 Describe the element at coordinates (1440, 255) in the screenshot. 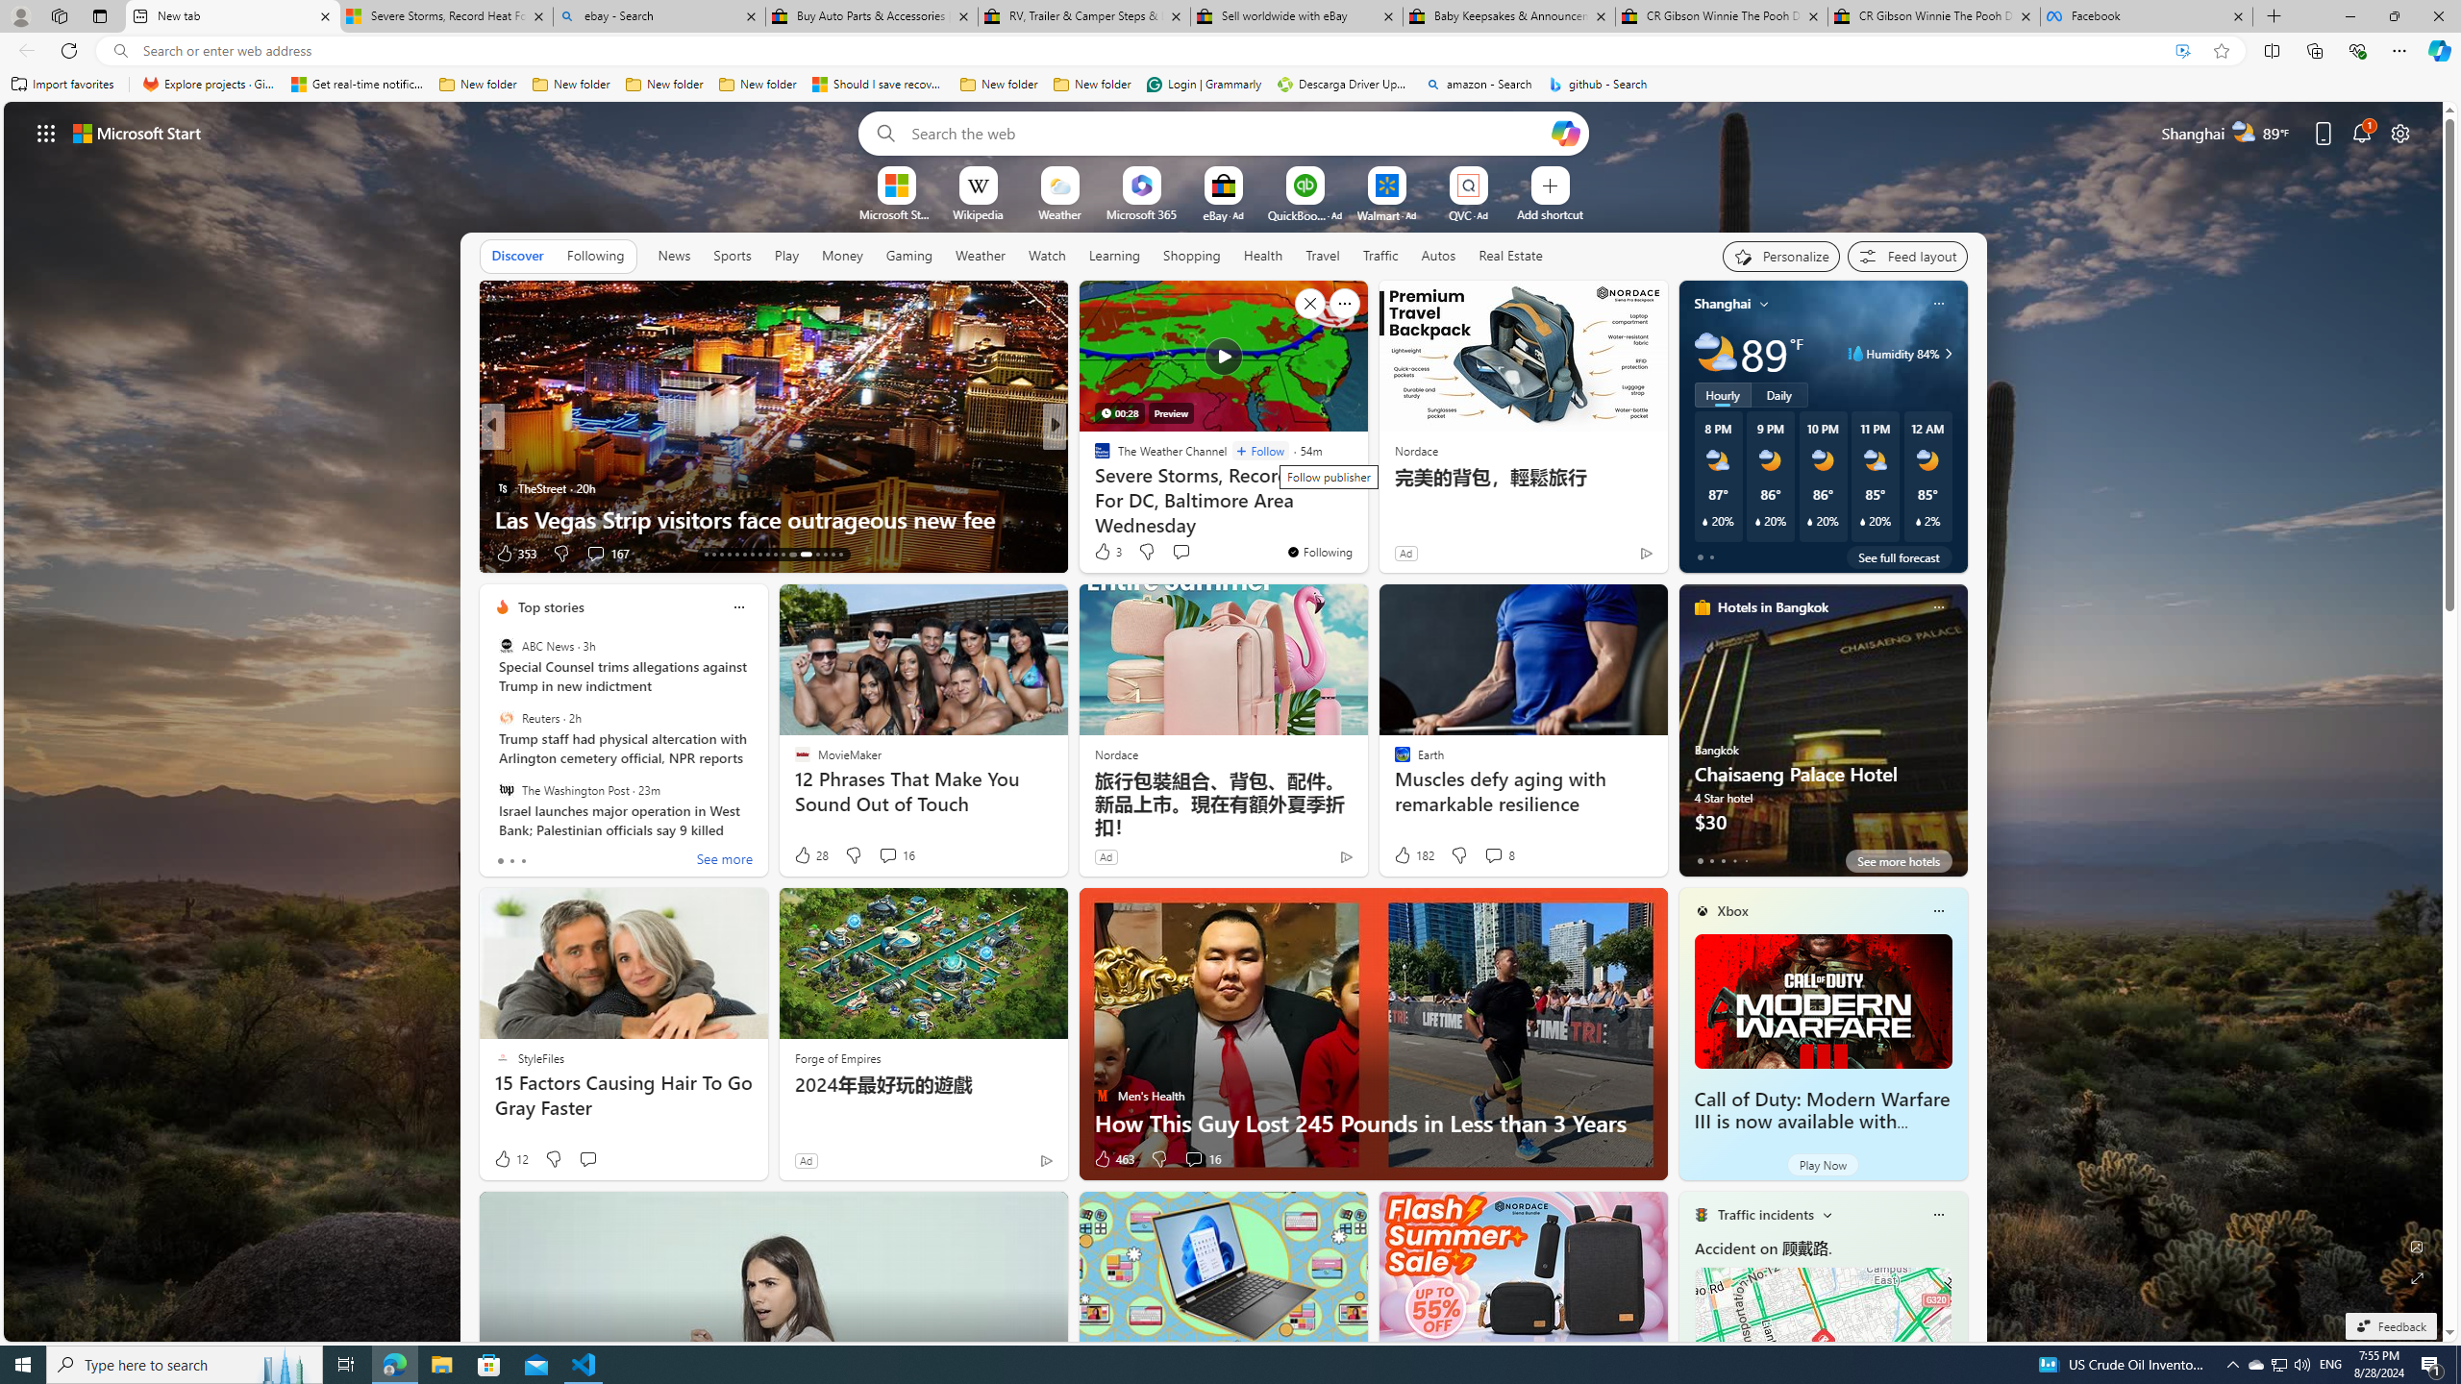

I see `Autos` at that location.